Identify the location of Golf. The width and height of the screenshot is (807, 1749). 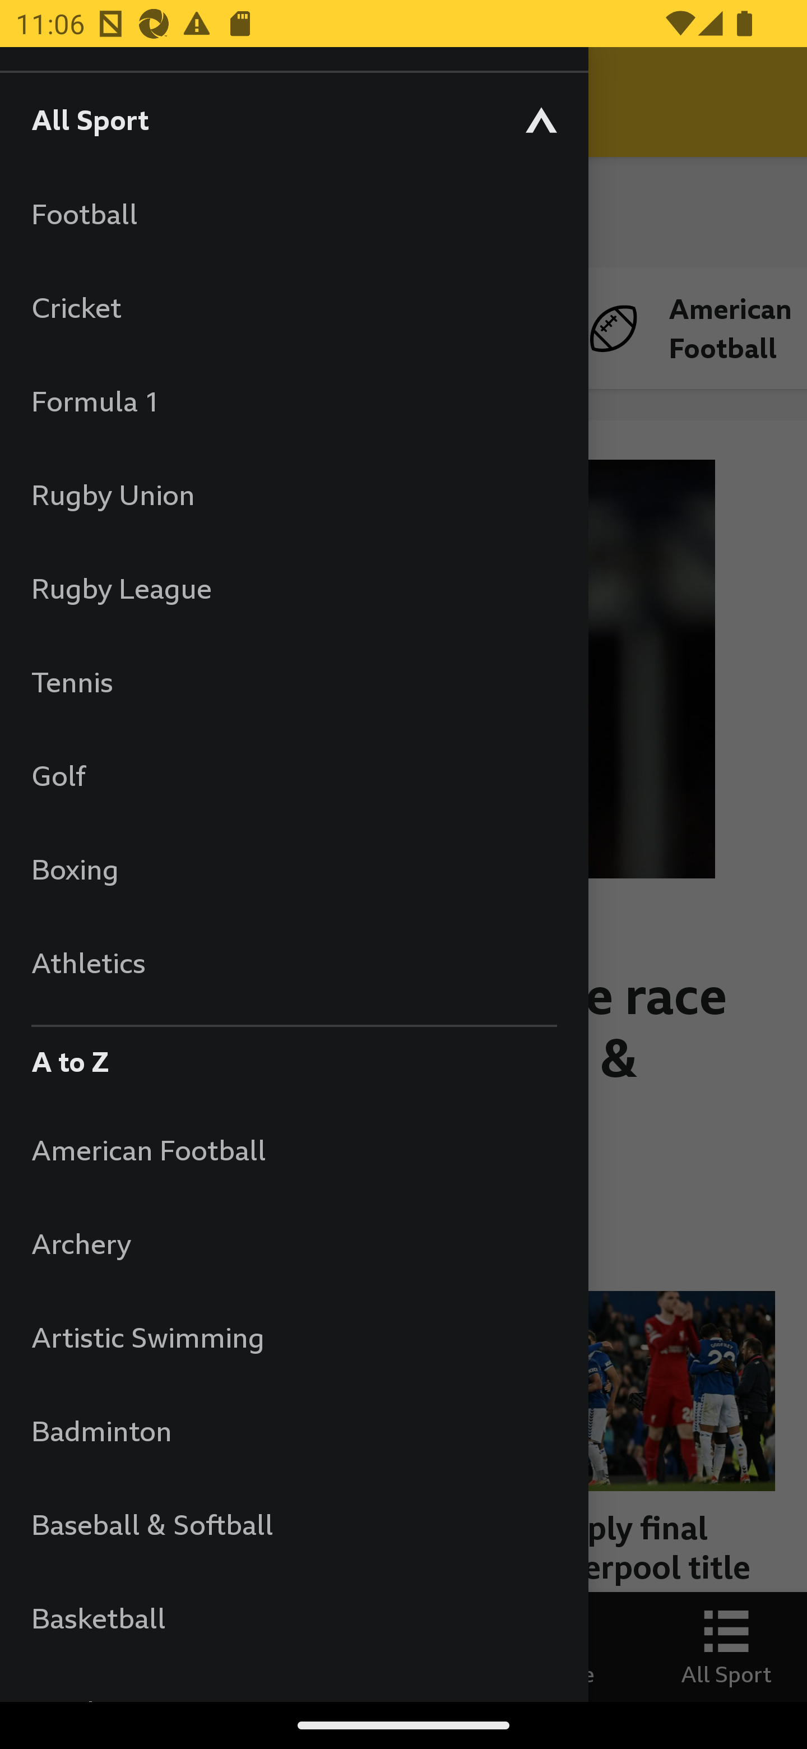
(294, 775).